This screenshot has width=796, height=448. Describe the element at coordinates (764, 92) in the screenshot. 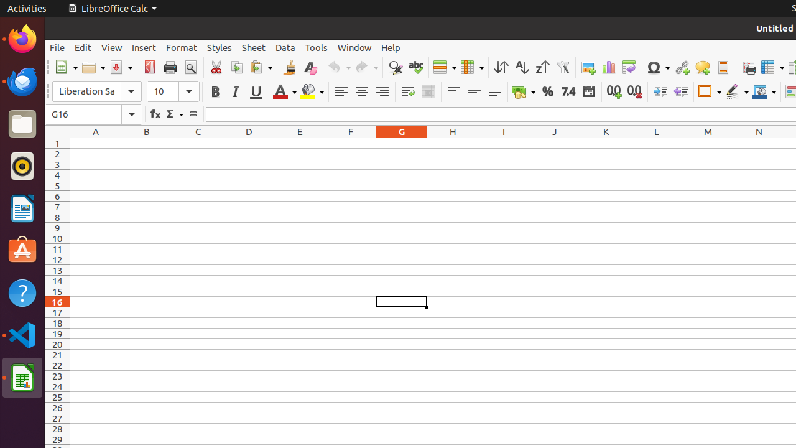

I see `Border Color` at that location.